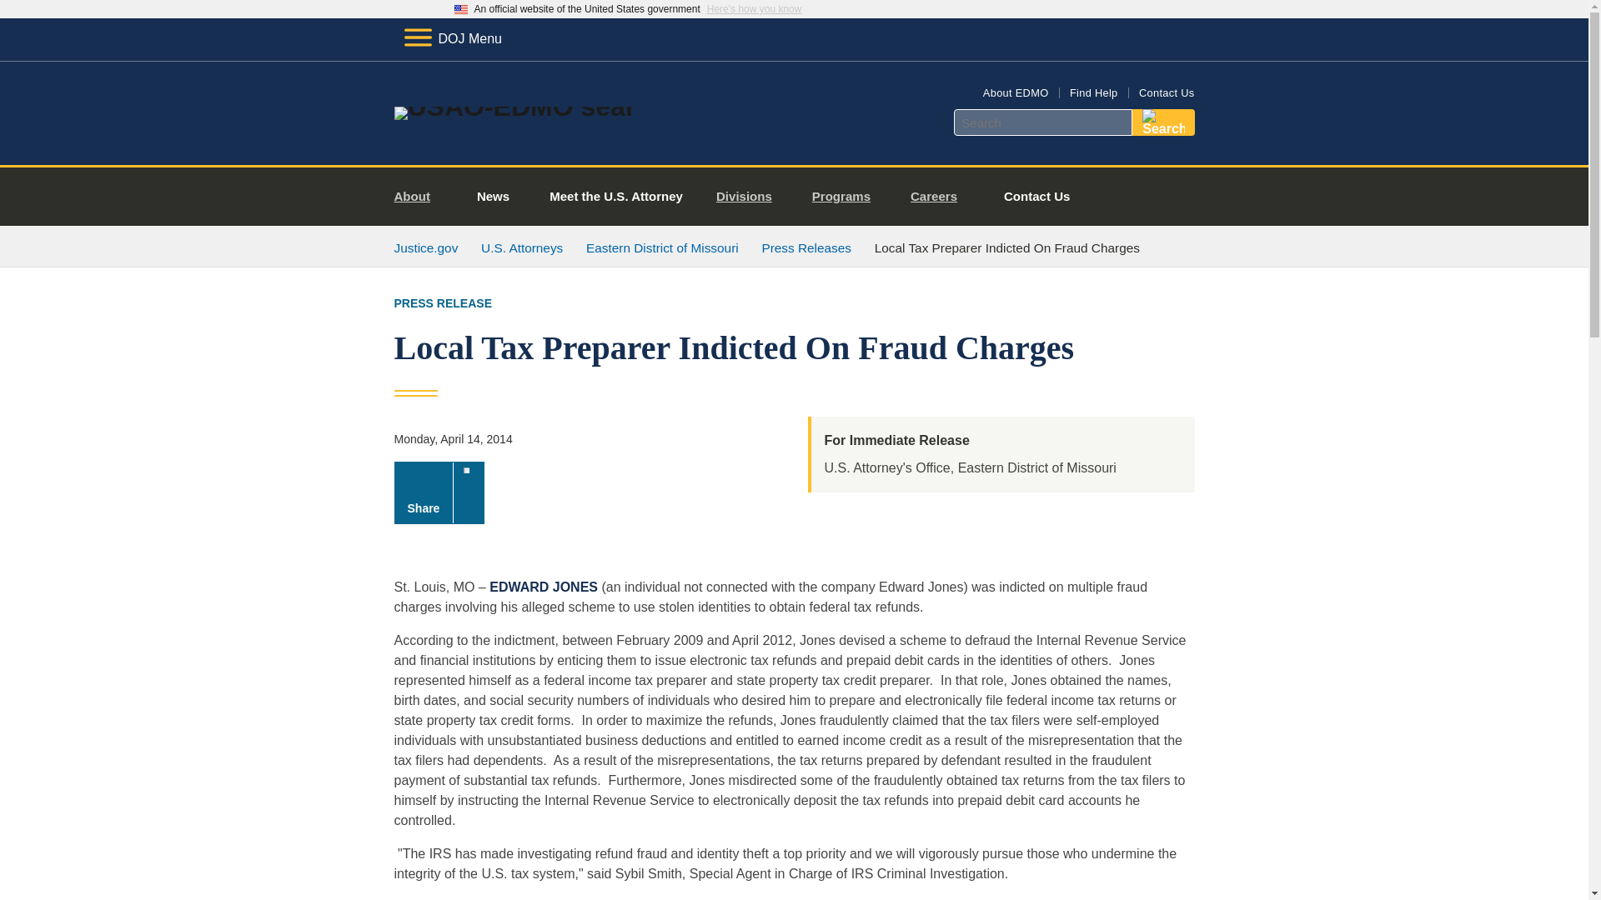 This screenshot has height=900, width=1601. I want to click on Here's how you know, so click(754, 9).